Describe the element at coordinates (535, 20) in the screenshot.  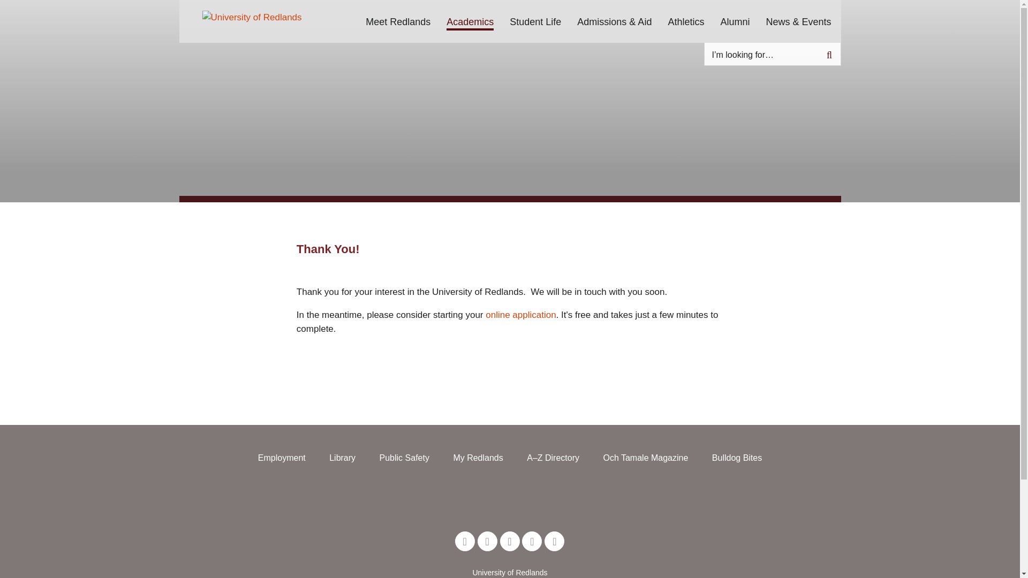
I see `Student Life` at that location.